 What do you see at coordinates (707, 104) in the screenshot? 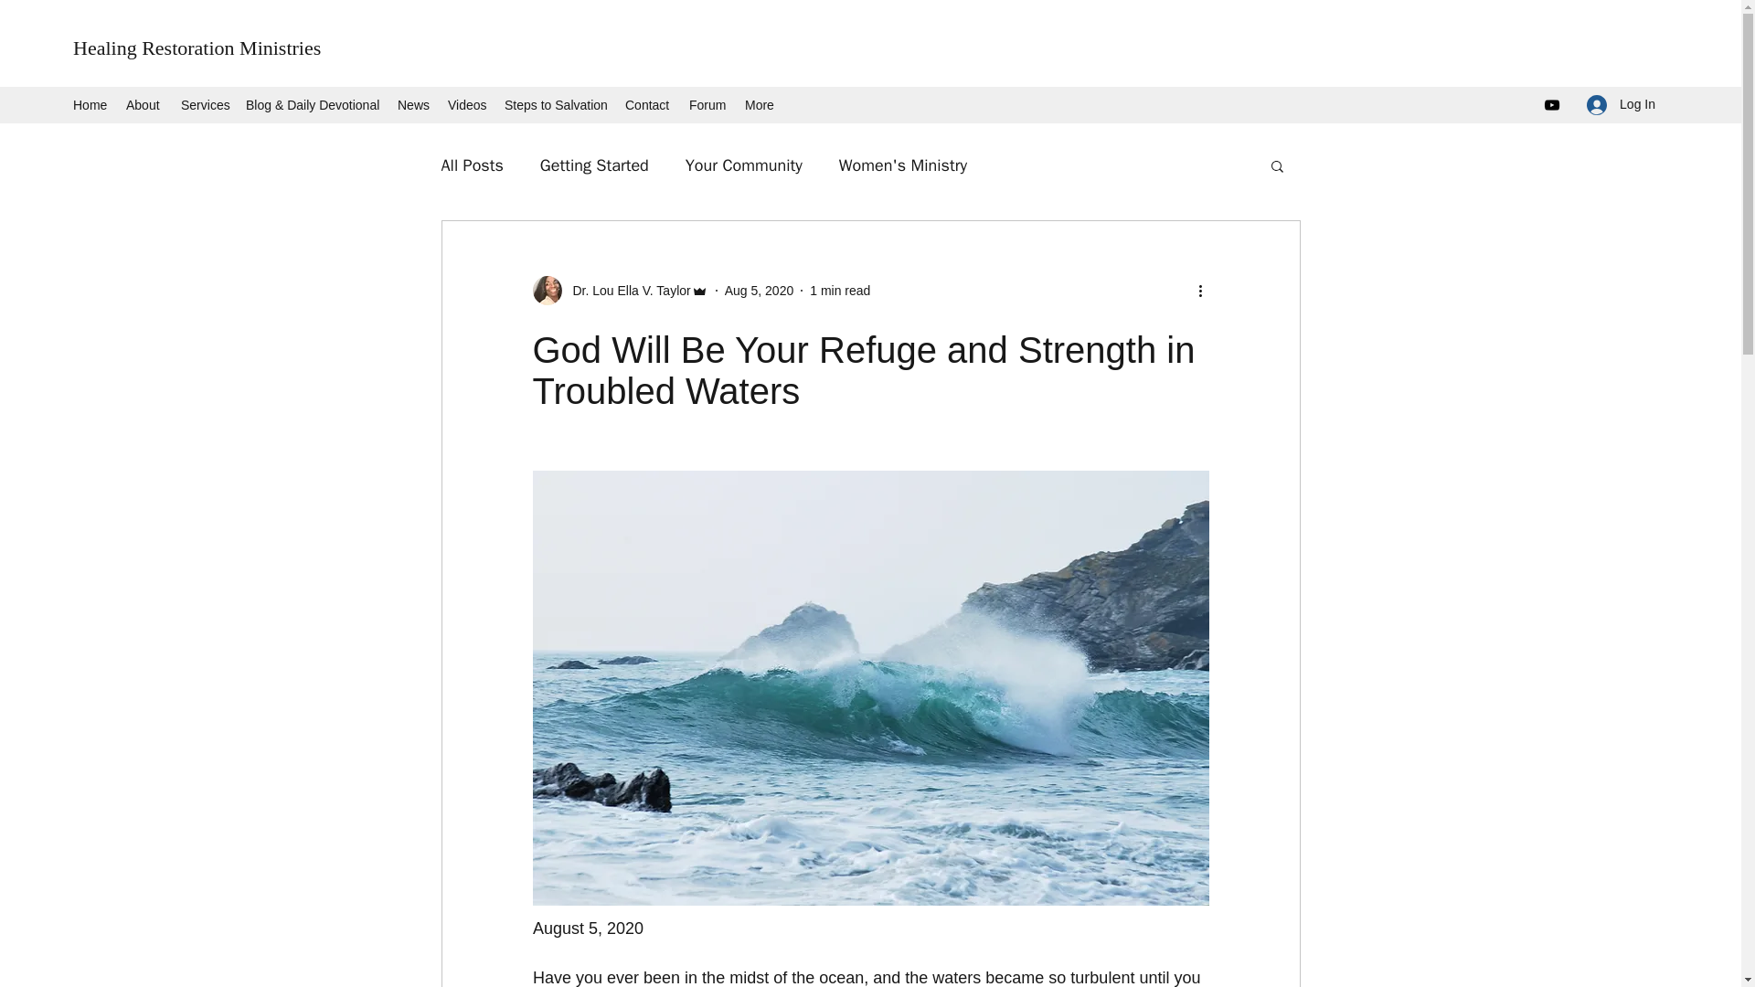
I see `Forum` at bounding box center [707, 104].